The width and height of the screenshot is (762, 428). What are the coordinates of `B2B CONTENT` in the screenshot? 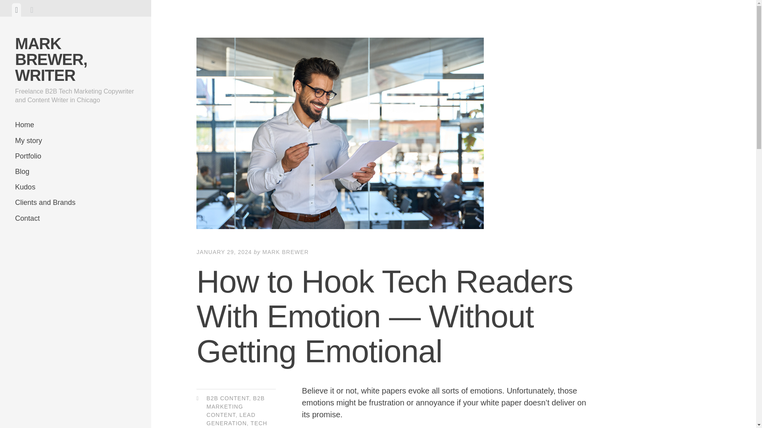 It's located at (228, 398).